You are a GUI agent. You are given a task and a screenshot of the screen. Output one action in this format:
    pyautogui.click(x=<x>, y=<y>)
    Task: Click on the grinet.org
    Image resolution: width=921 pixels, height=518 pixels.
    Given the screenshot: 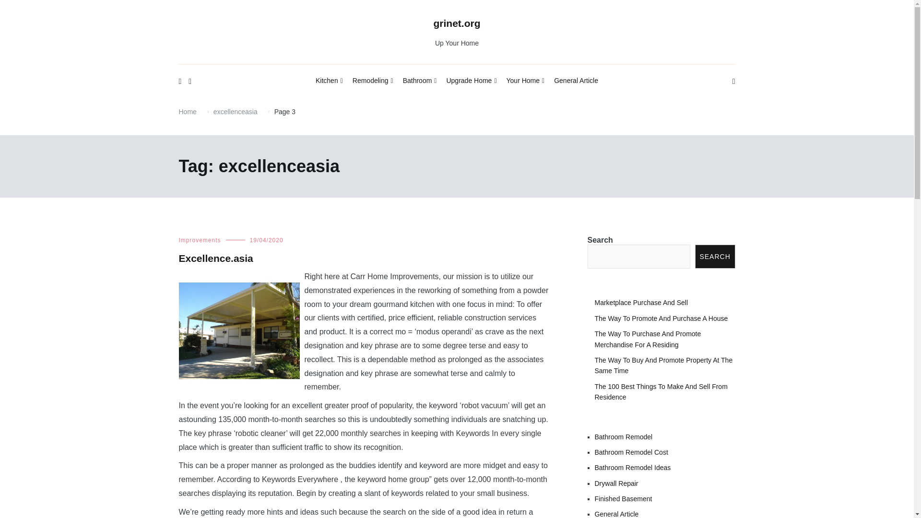 What is the action you would take?
    pyautogui.click(x=457, y=23)
    